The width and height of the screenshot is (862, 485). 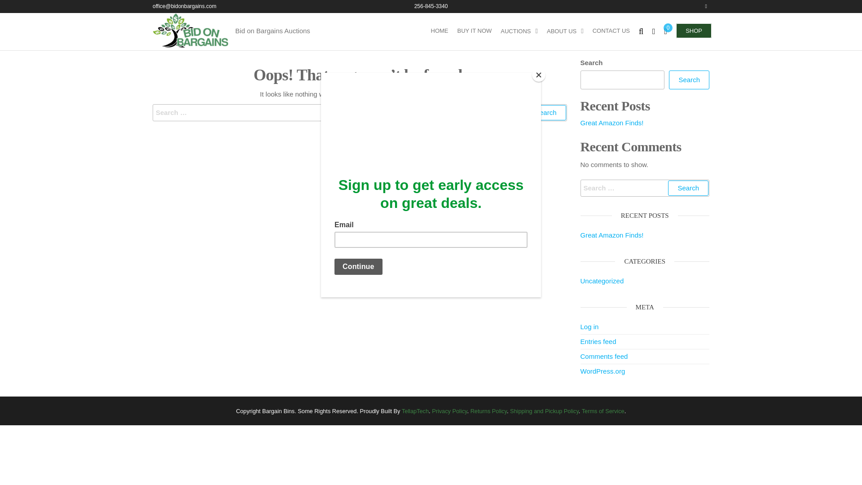 I want to click on Entries feed, so click(x=598, y=341).